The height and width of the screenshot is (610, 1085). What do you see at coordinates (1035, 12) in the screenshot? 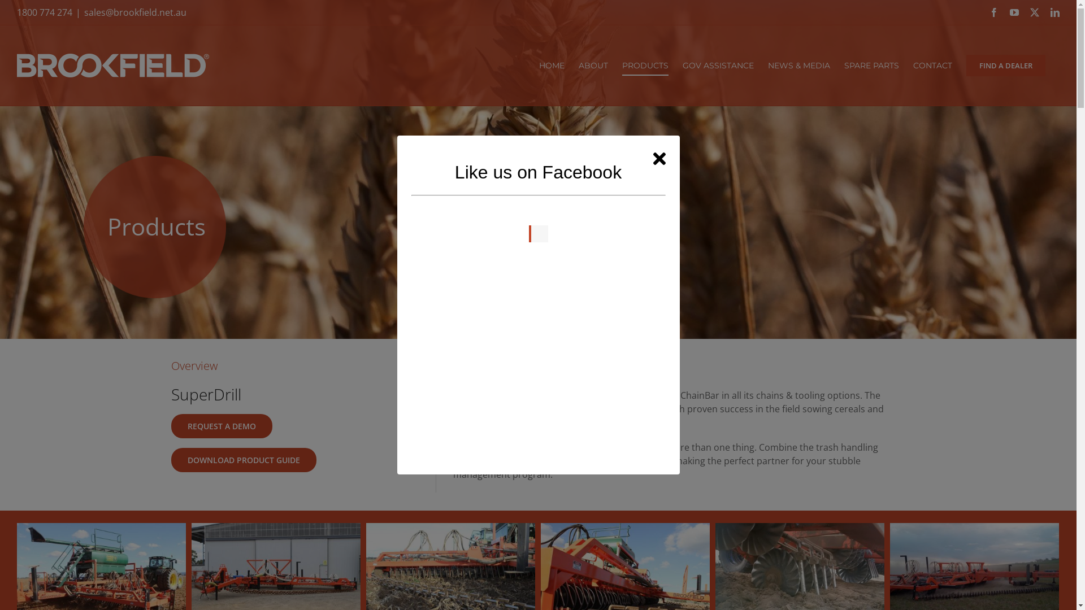
I see `Twitter` at bounding box center [1035, 12].